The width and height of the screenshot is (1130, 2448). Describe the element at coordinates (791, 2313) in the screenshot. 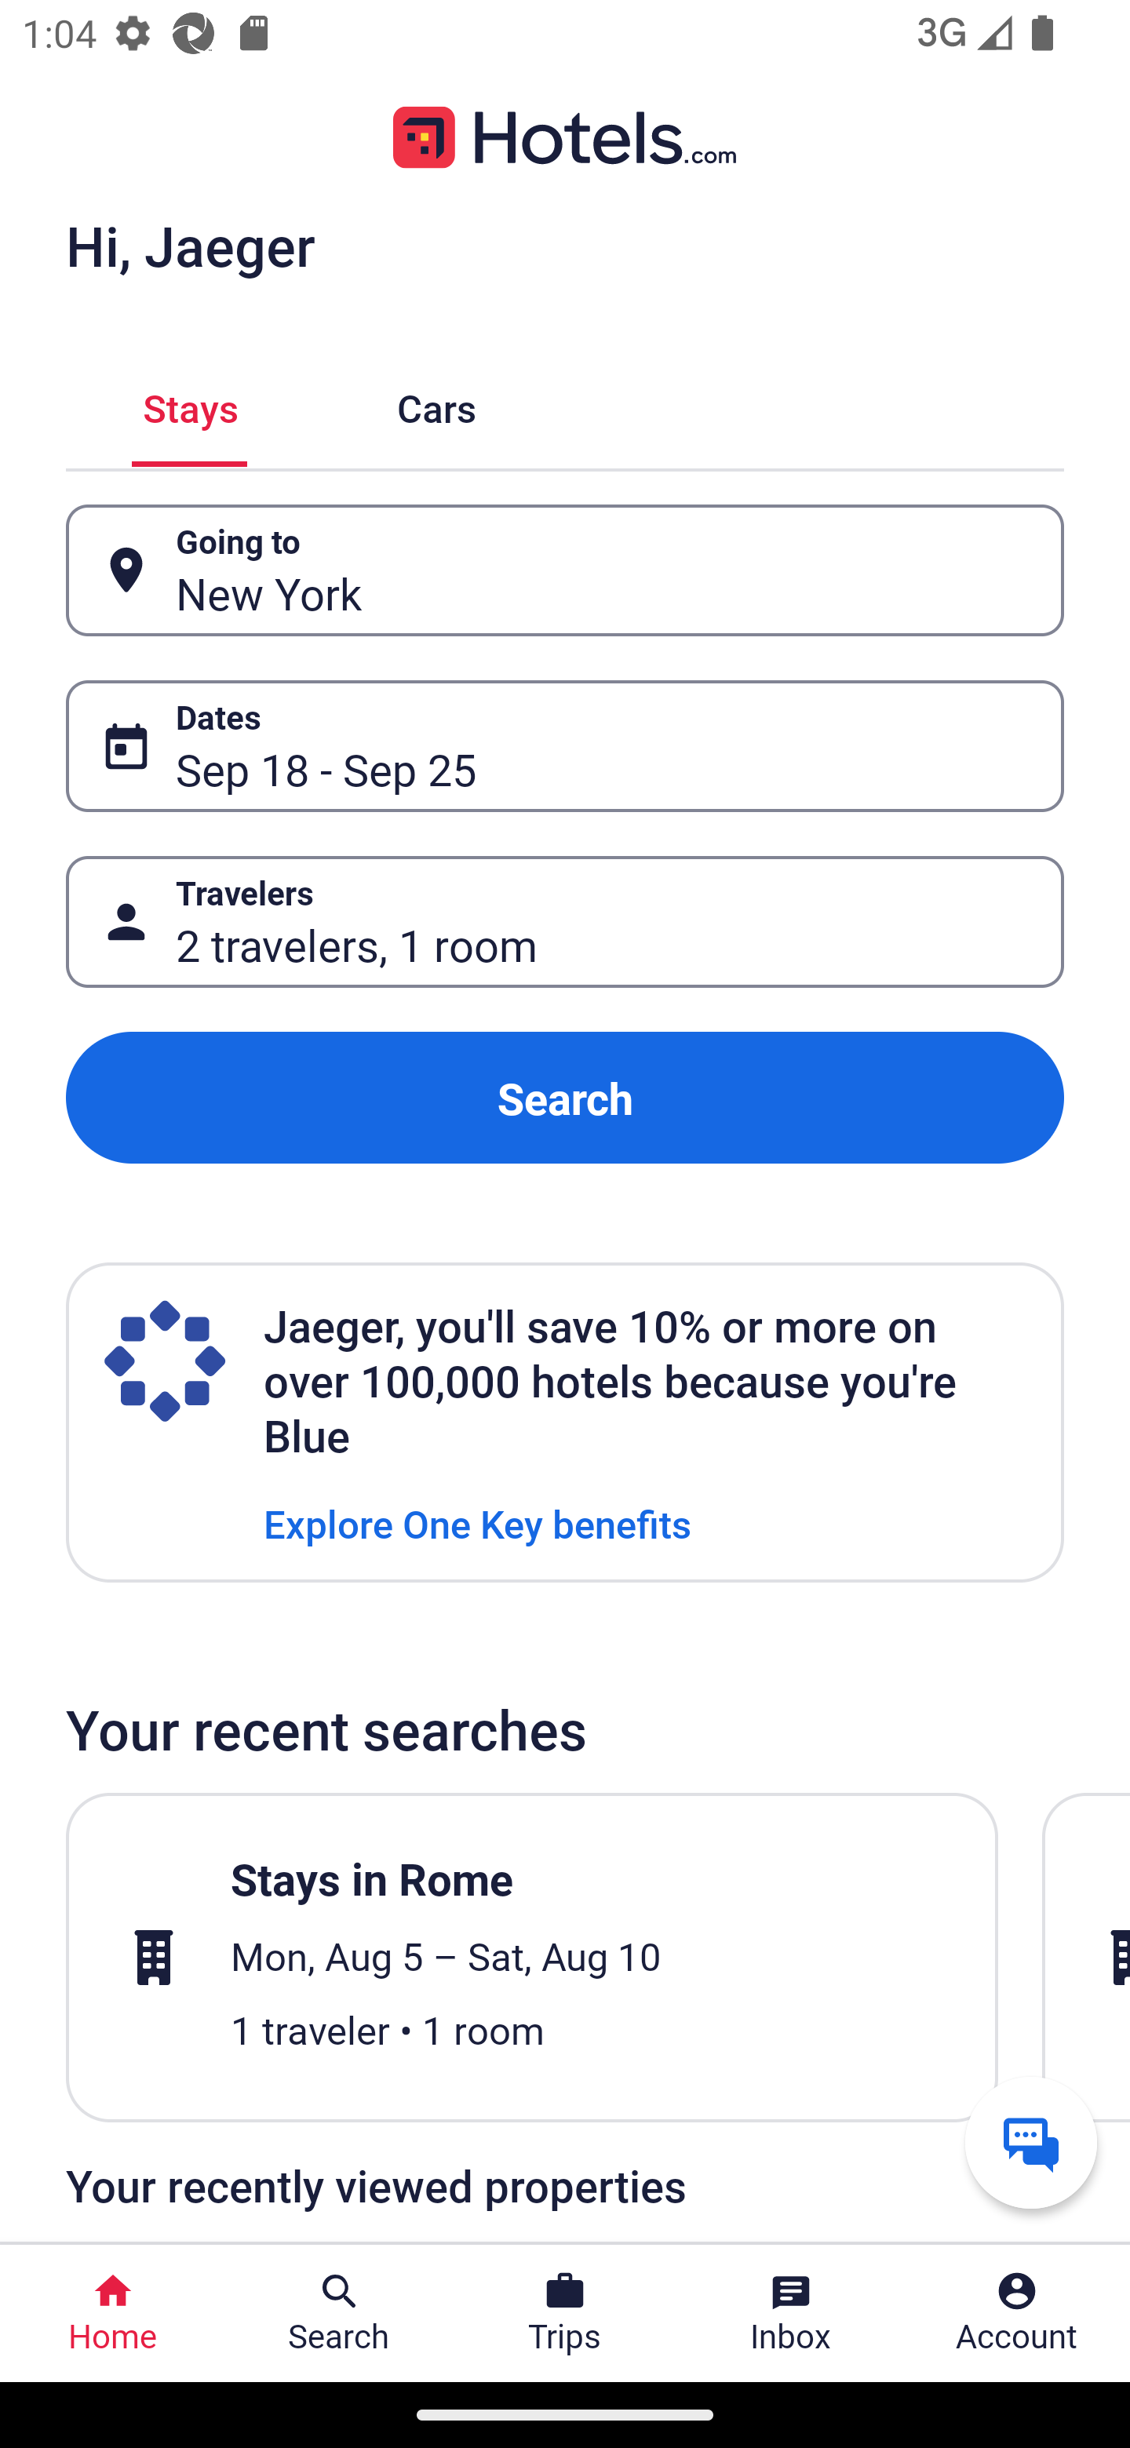

I see `Inbox Inbox Button` at that location.